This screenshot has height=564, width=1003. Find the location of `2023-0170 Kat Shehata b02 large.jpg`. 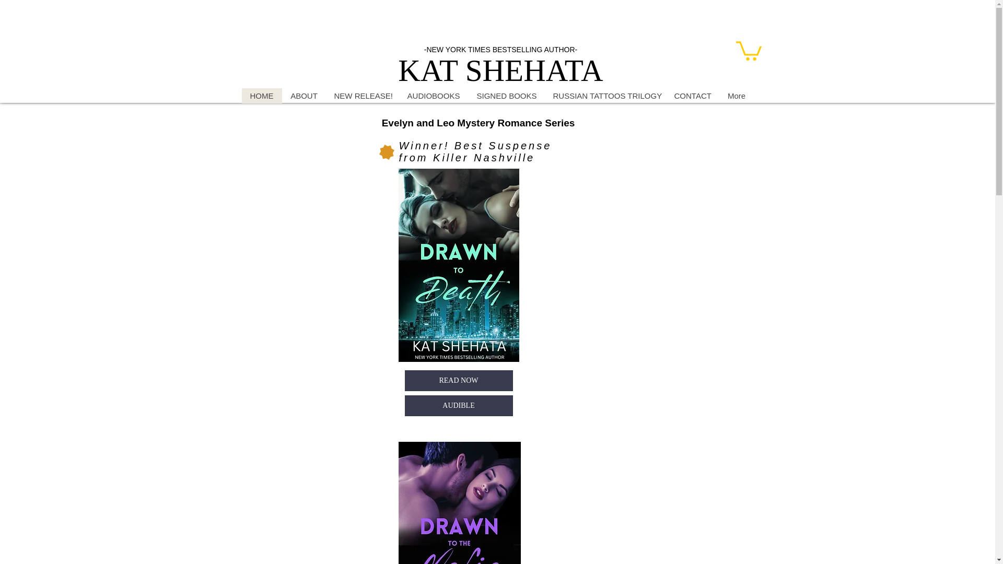

2023-0170 Kat Shehata b02 large.jpg is located at coordinates (459, 502).